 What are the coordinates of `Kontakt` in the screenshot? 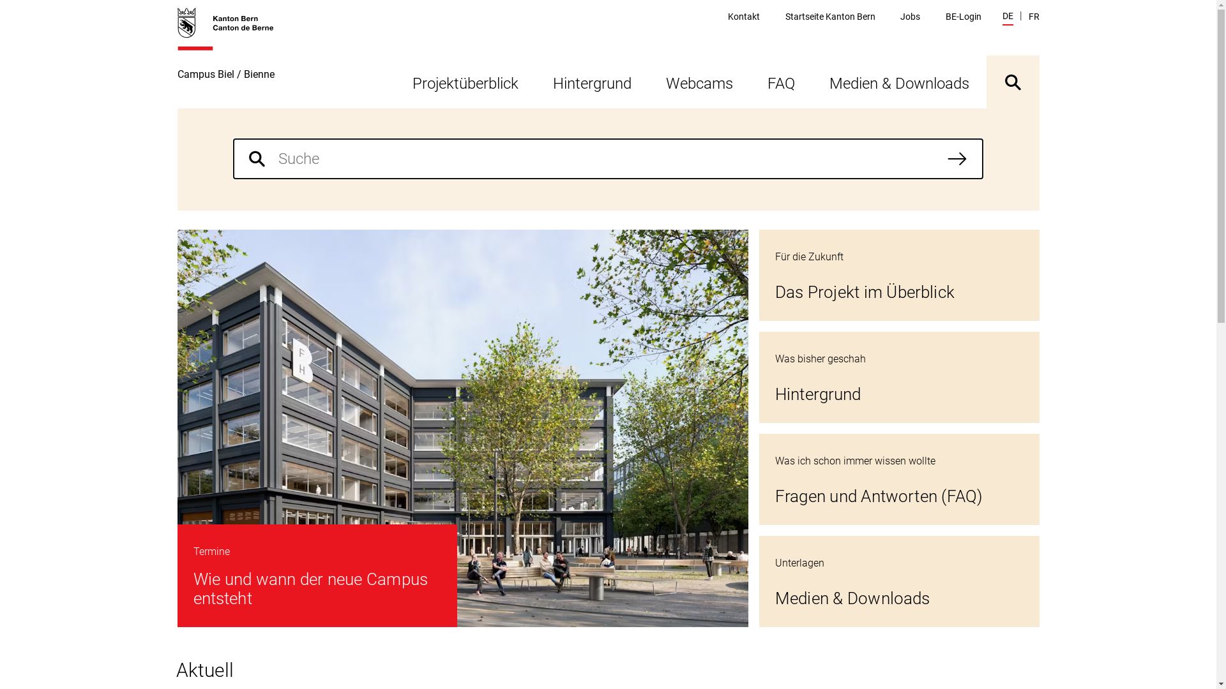 It's located at (744, 17).